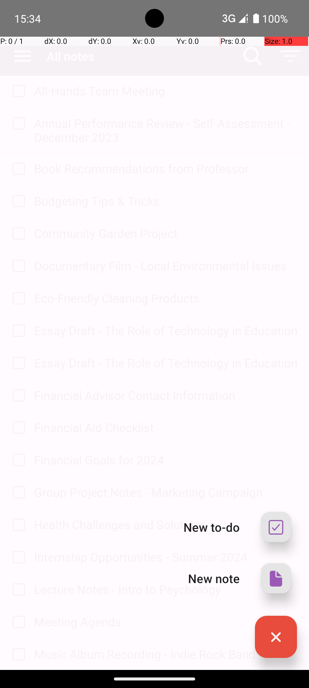 The height and width of the screenshot is (688, 309). I want to click on Financial Goals for 2024, so click(166, 460).